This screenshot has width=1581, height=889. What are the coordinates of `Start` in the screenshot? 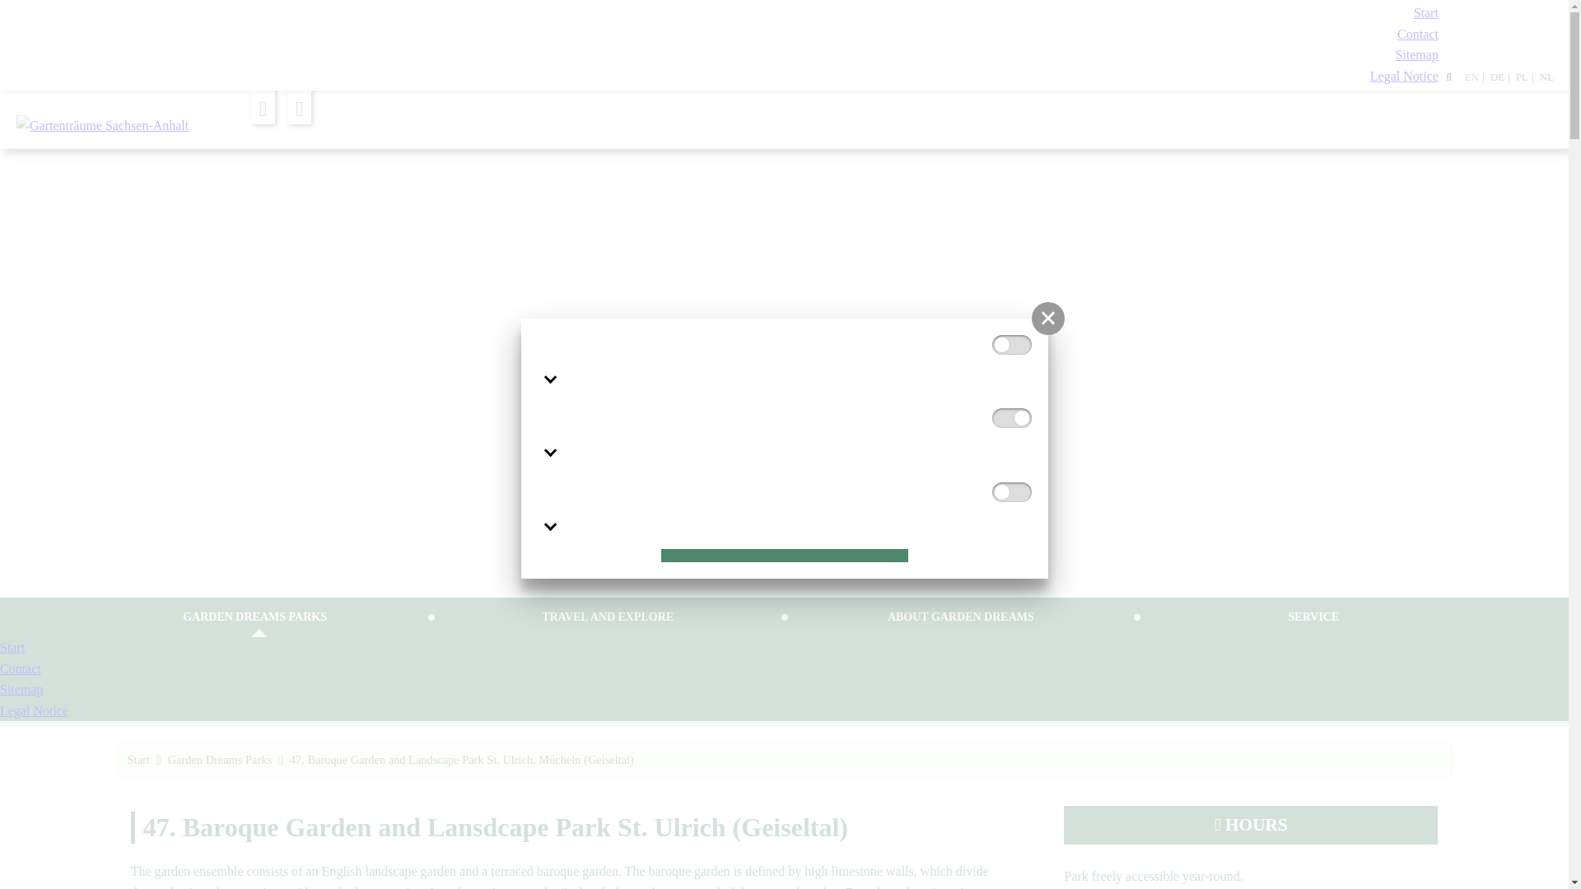 It's located at (1426, 12).